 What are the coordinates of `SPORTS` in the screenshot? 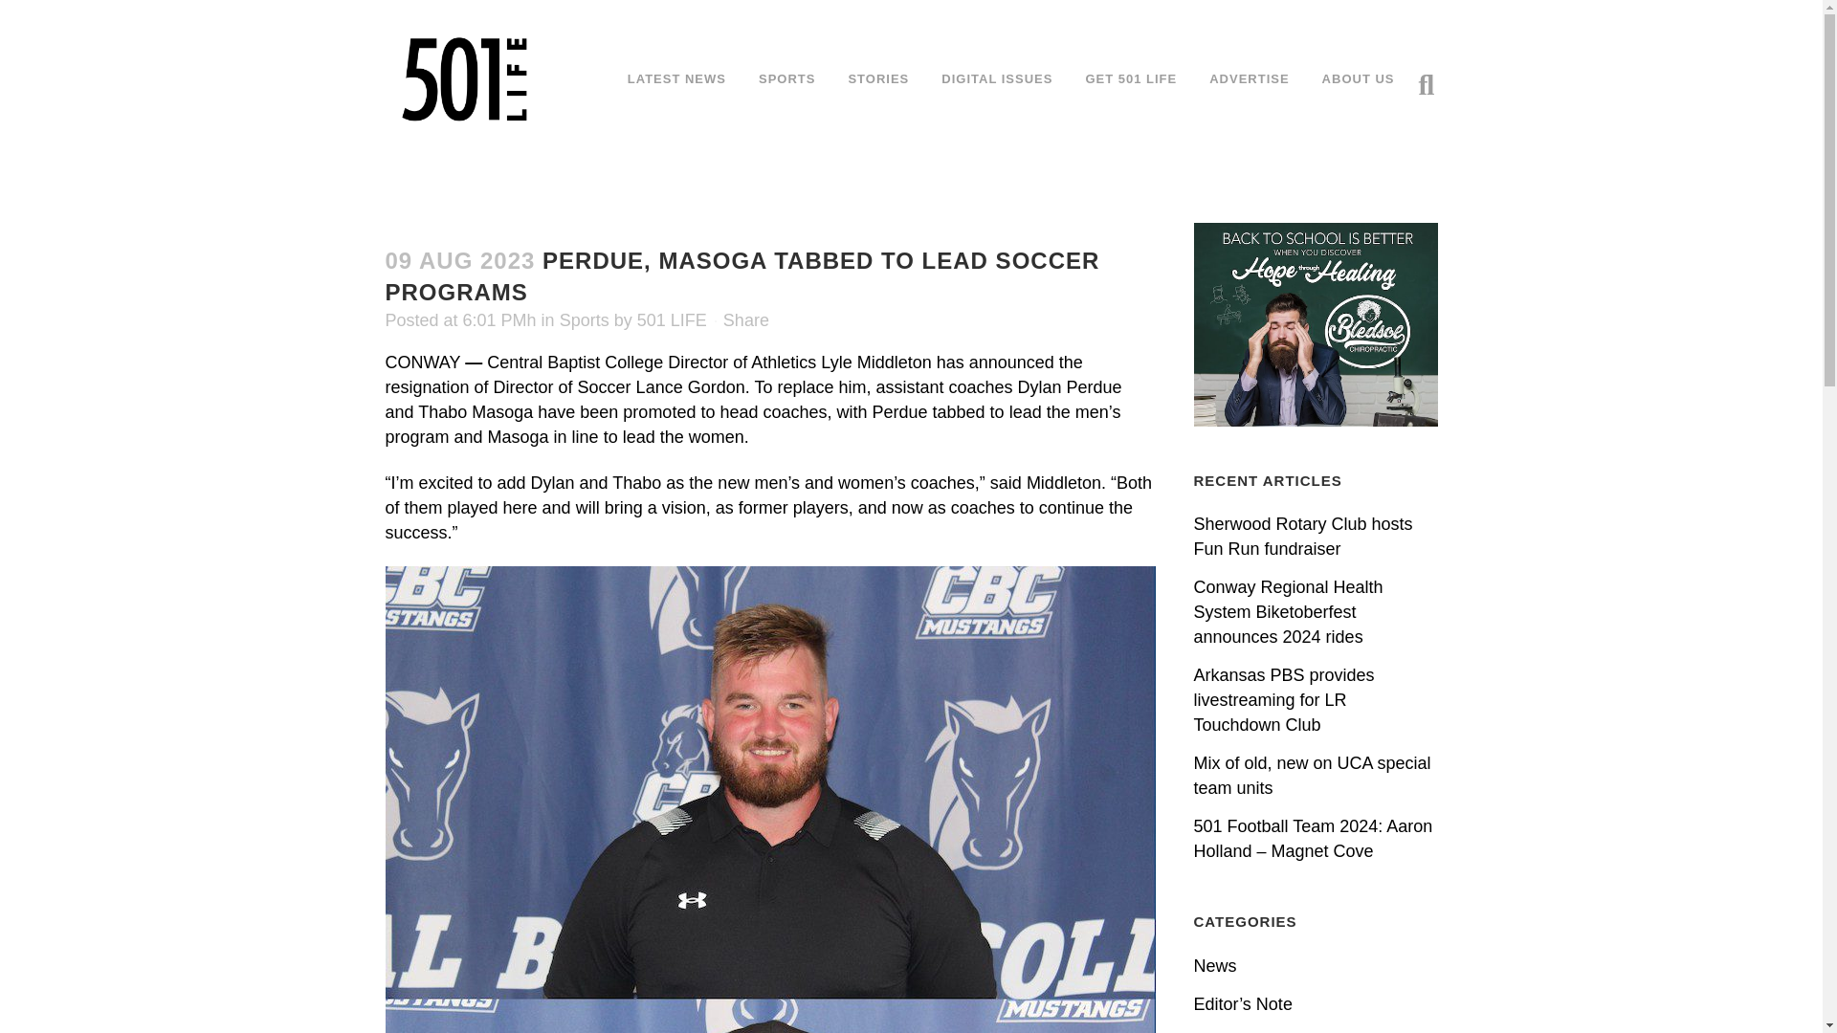 It's located at (786, 78).